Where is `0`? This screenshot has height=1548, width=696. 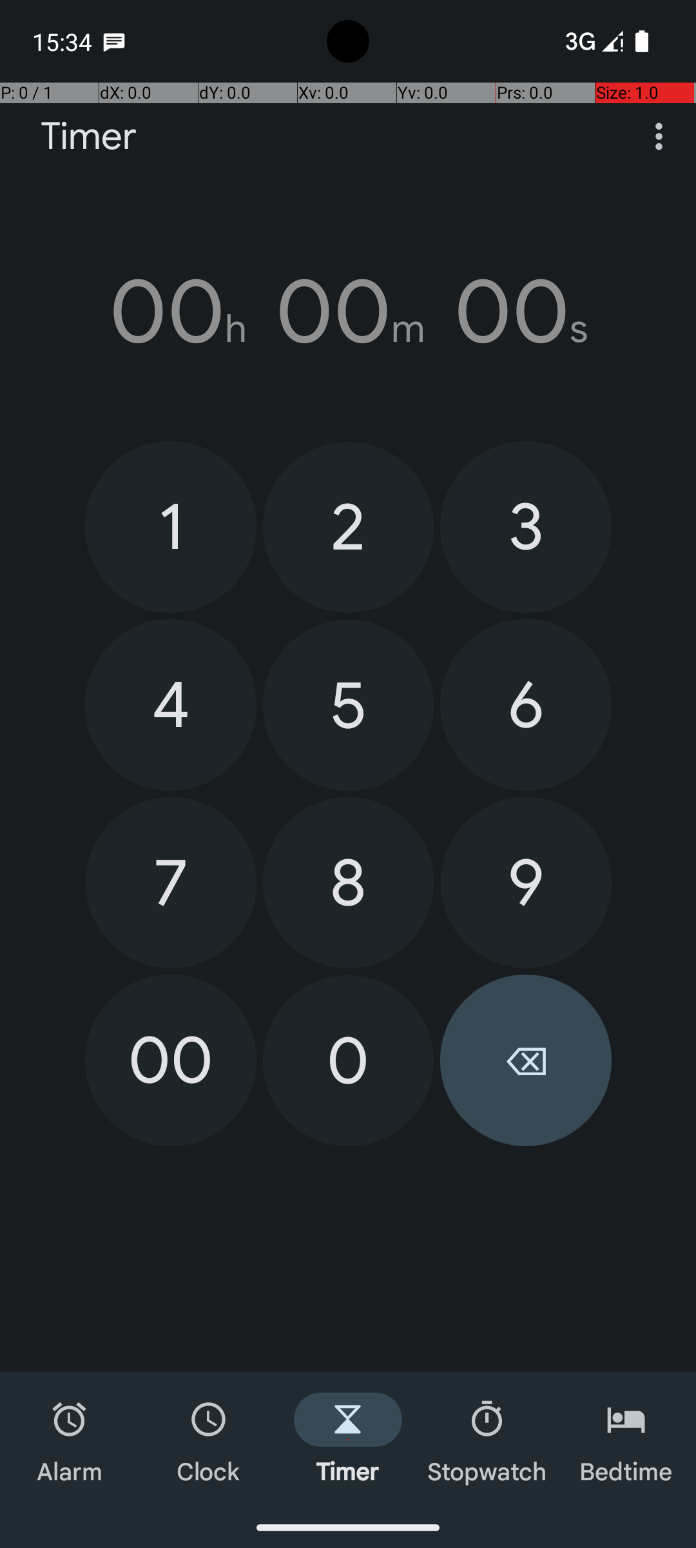 0 is located at coordinates (348, 1060).